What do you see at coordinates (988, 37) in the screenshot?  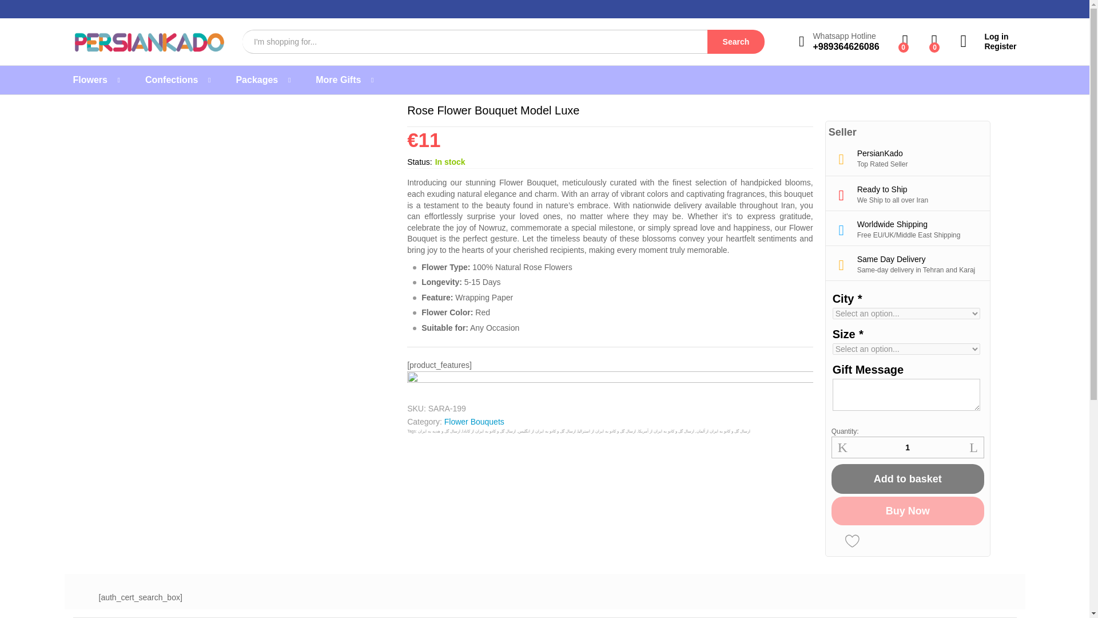 I see `Log in` at bounding box center [988, 37].